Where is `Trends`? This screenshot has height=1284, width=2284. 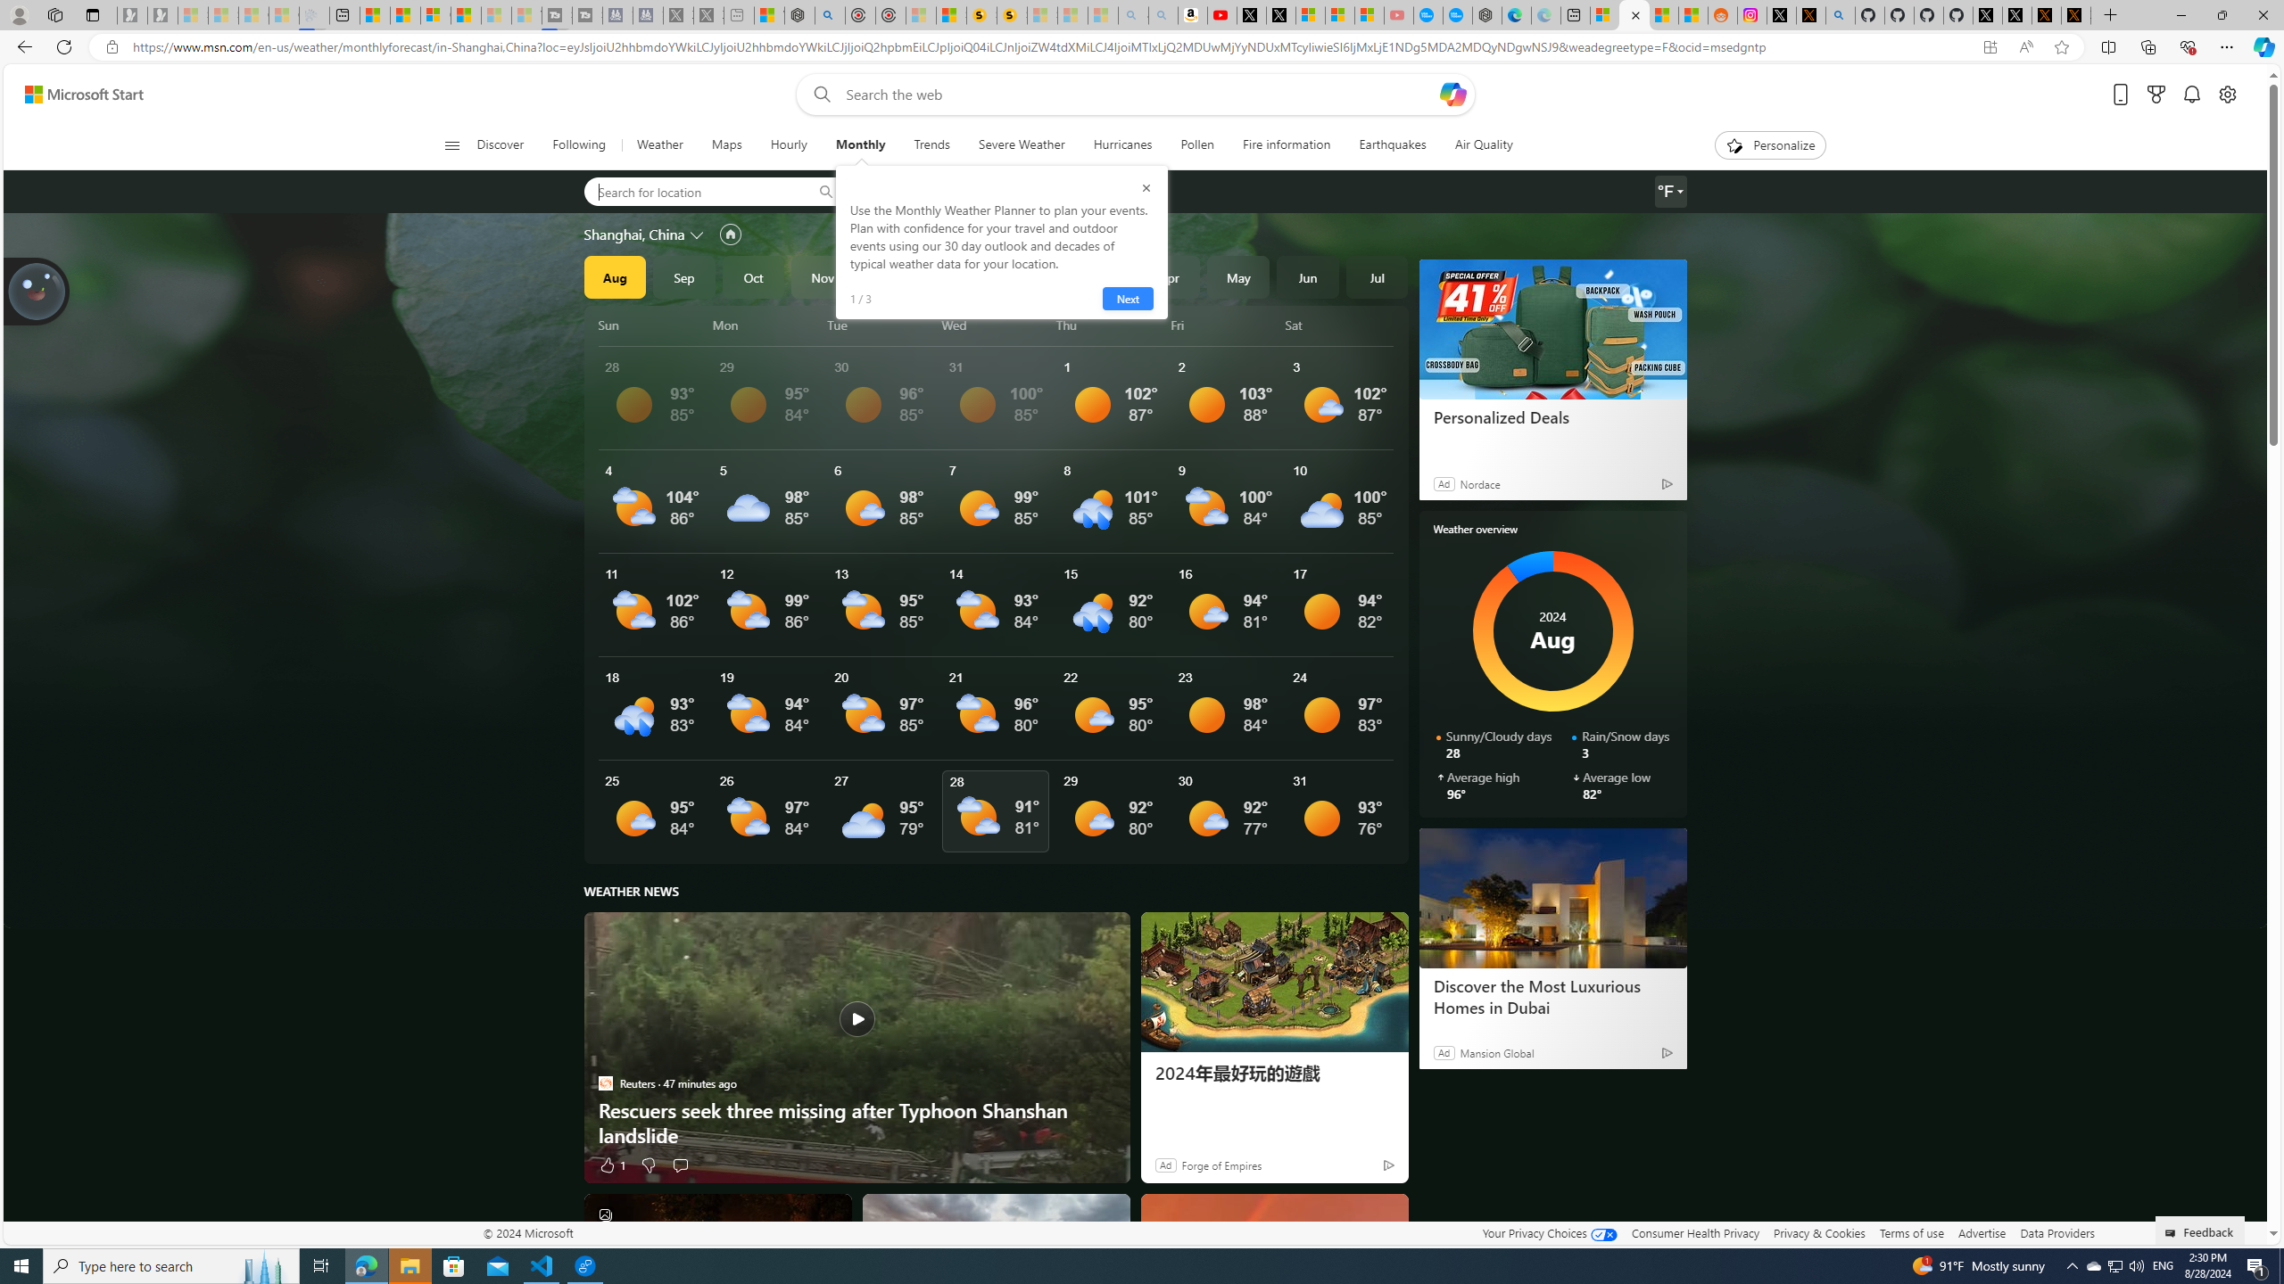 Trends is located at coordinates (931, 145).